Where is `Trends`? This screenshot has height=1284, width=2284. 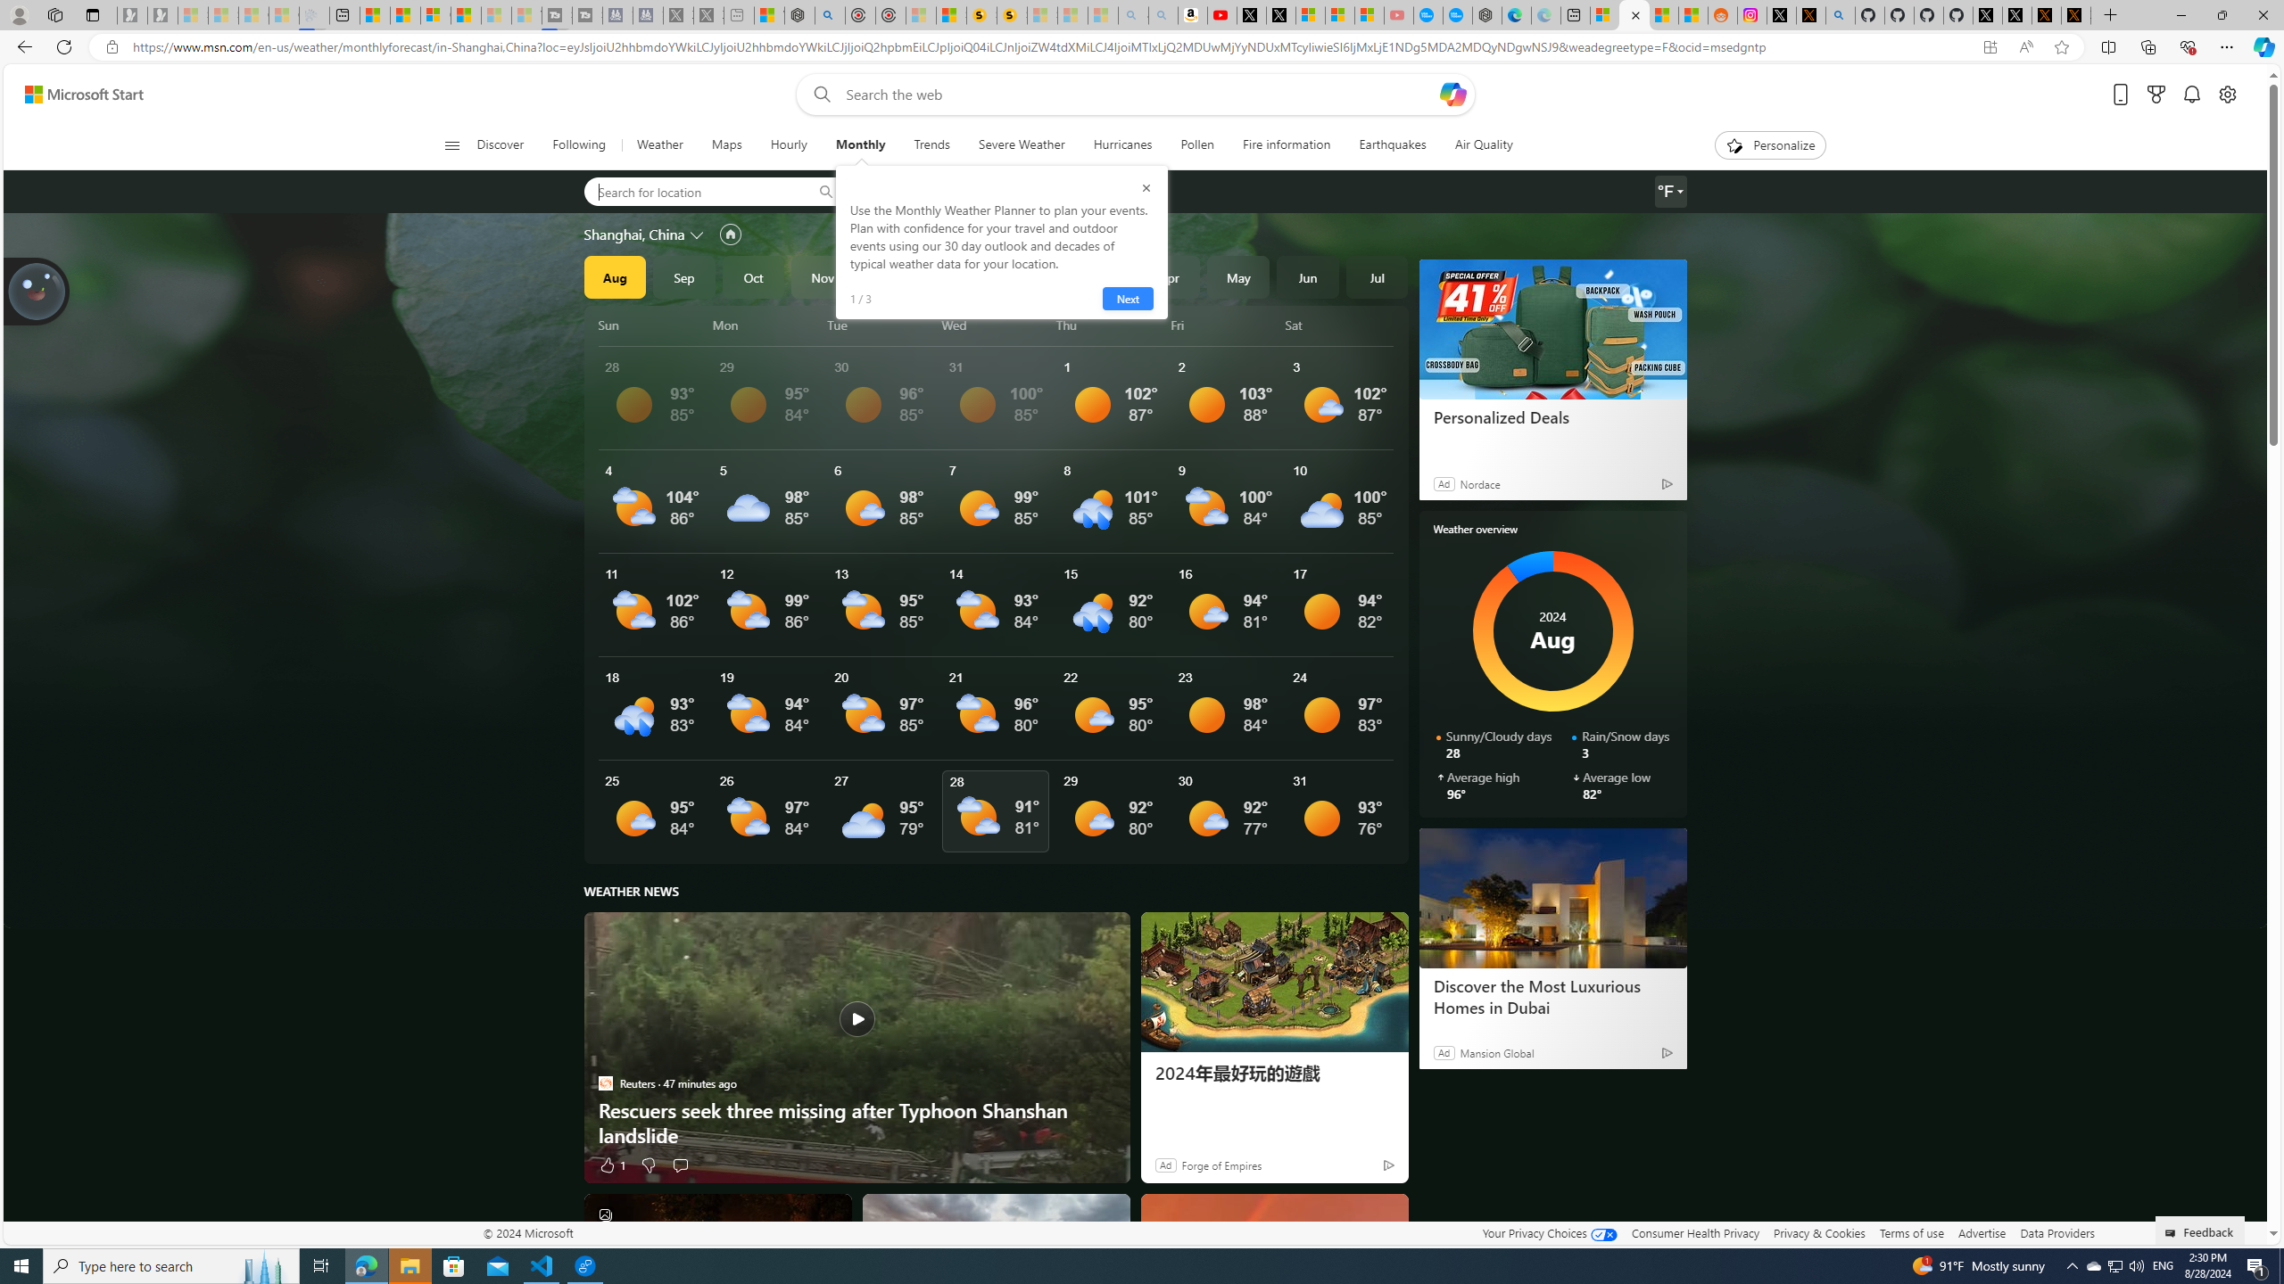 Trends is located at coordinates (931, 145).